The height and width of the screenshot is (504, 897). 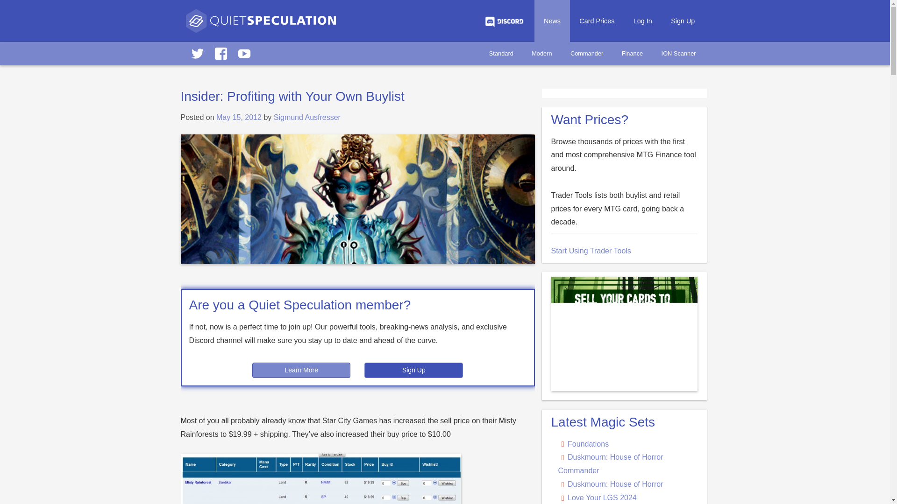 What do you see at coordinates (683, 21) in the screenshot?
I see `Sign Up` at bounding box center [683, 21].